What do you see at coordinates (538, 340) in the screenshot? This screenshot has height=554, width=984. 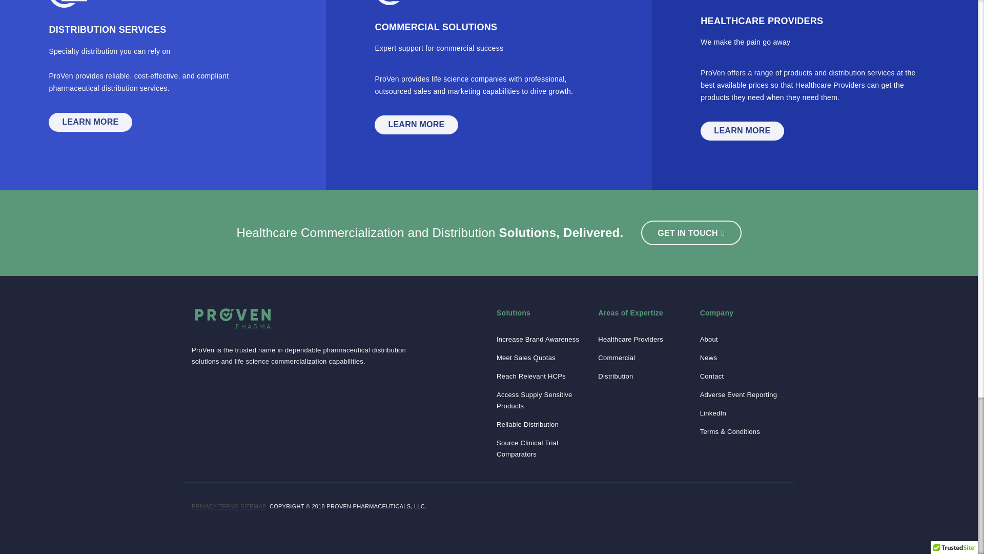 I see `Increase Brand Awareness` at bounding box center [538, 340].